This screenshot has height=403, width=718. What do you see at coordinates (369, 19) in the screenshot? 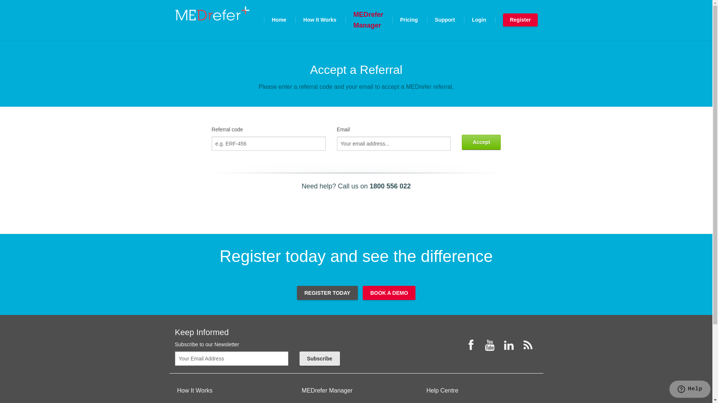
I see `MEDrefer
Manager` at bounding box center [369, 19].